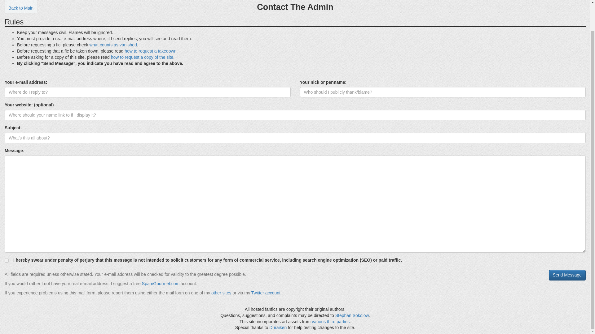  Describe the element at coordinates (20, 8) in the screenshot. I see `VFFA Main Page` at that location.